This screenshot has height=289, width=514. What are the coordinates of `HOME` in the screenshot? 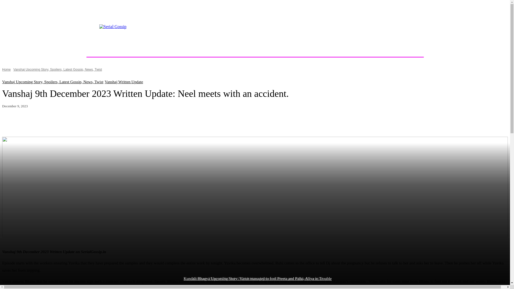 It's located at (108, 50).